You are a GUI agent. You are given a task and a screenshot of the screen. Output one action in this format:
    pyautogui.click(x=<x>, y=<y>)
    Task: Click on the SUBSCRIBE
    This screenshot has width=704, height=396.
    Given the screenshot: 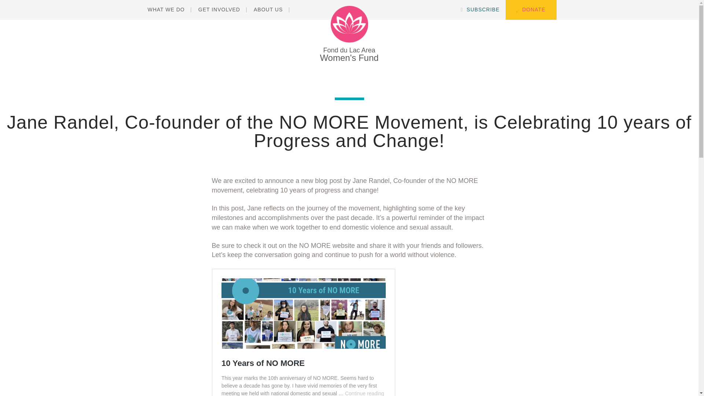 What is the action you would take?
    pyautogui.click(x=480, y=10)
    